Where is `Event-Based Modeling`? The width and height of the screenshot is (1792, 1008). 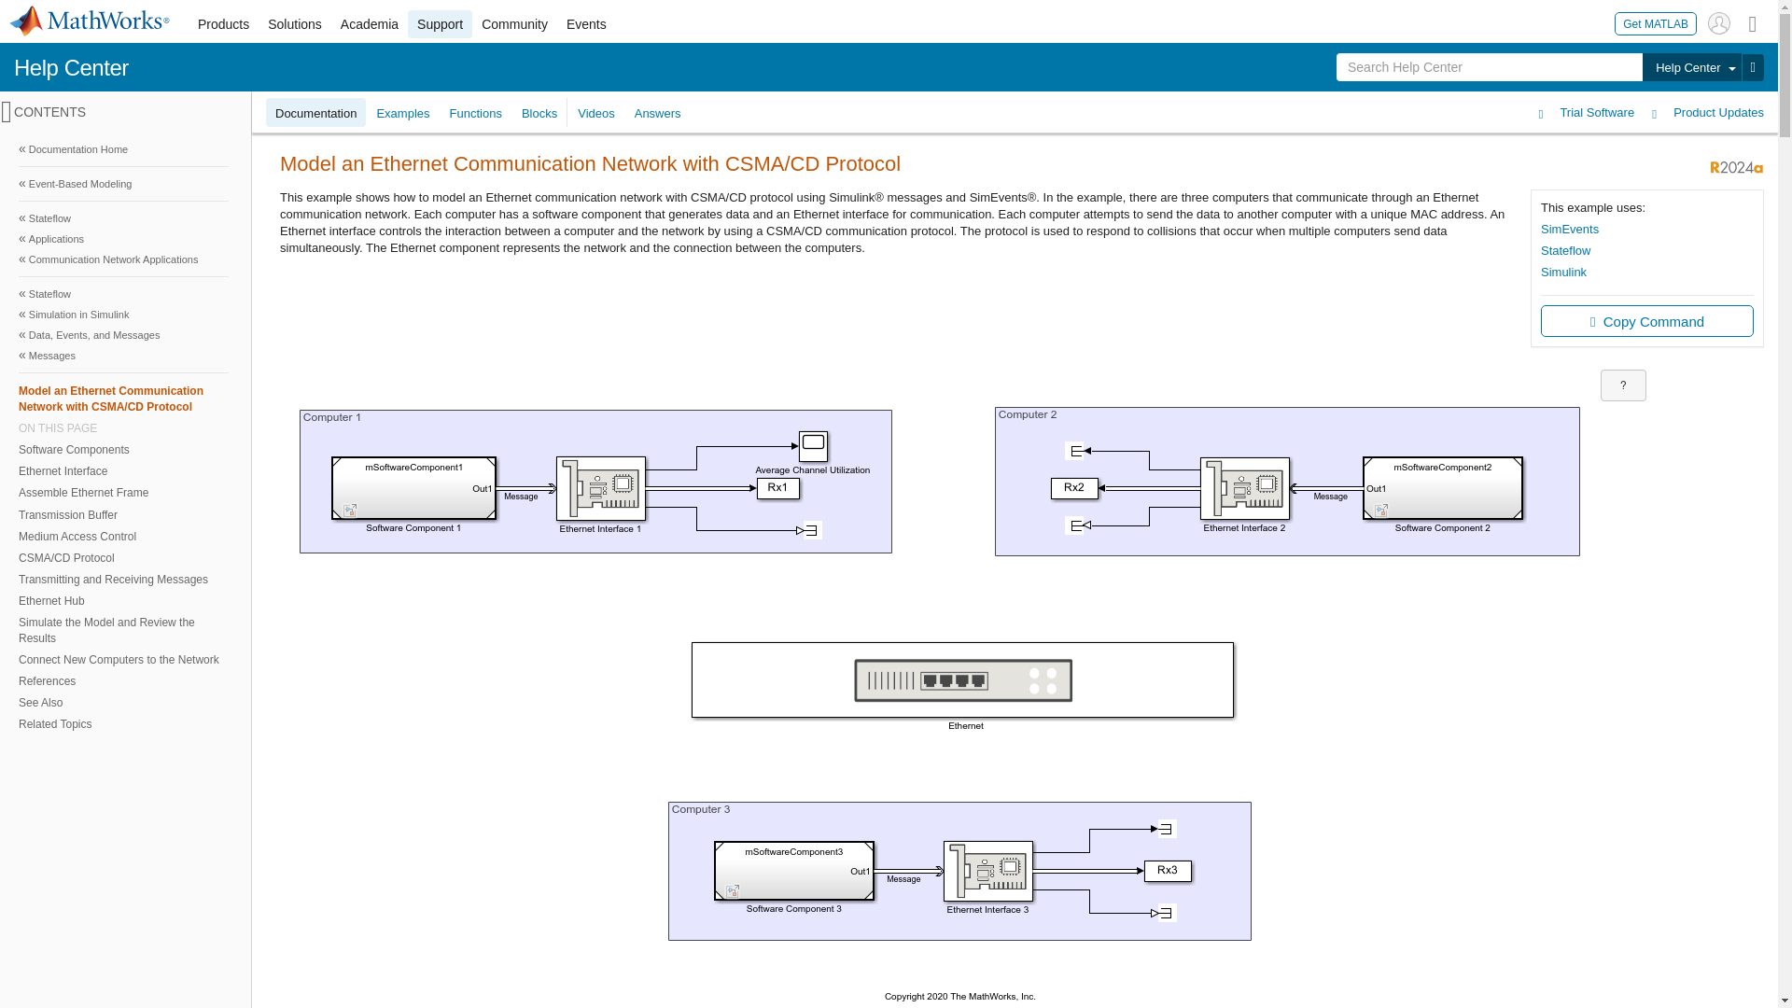
Event-Based Modeling is located at coordinates (123, 183).